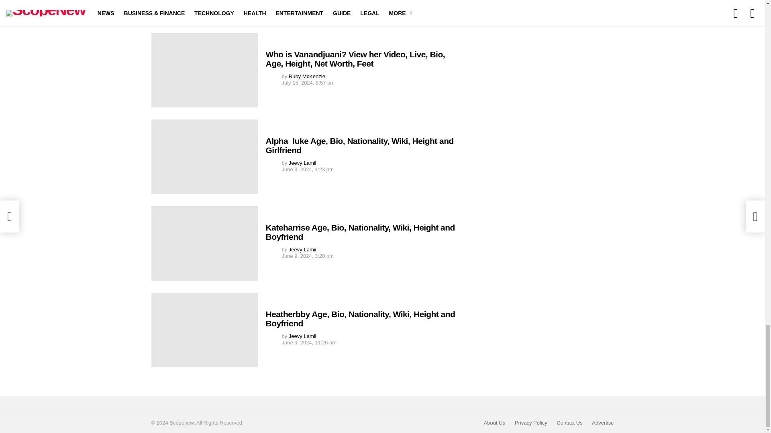  Describe the element at coordinates (307, 76) in the screenshot. I see `Ruby McKenzie` at that location.